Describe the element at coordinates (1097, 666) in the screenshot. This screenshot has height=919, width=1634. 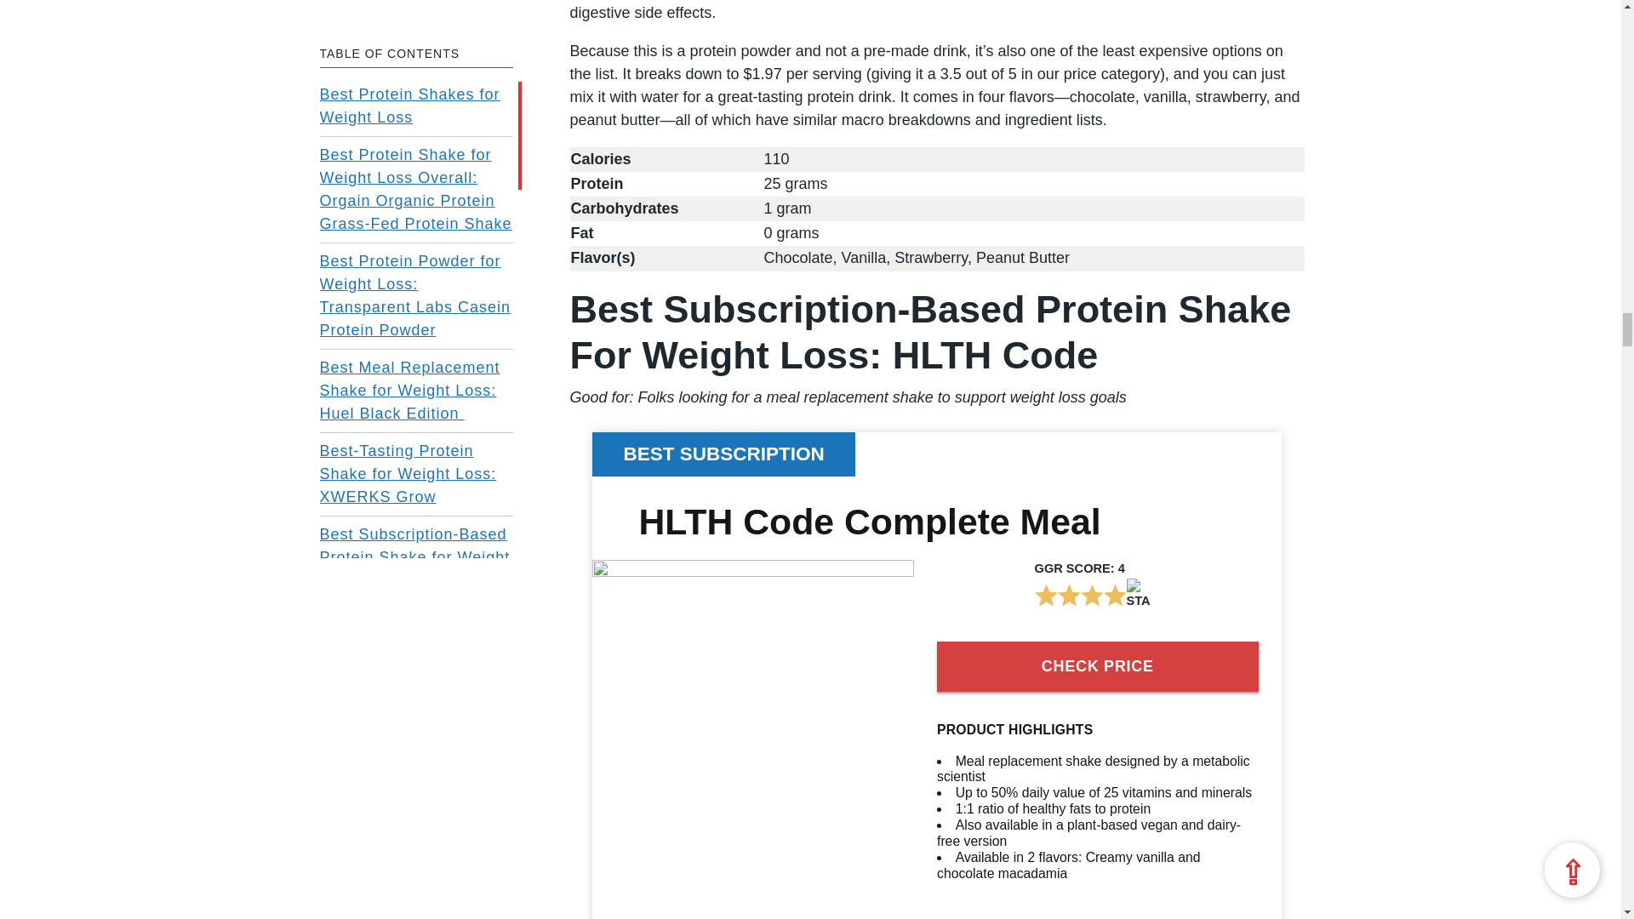
I see `Check Price` at that location.